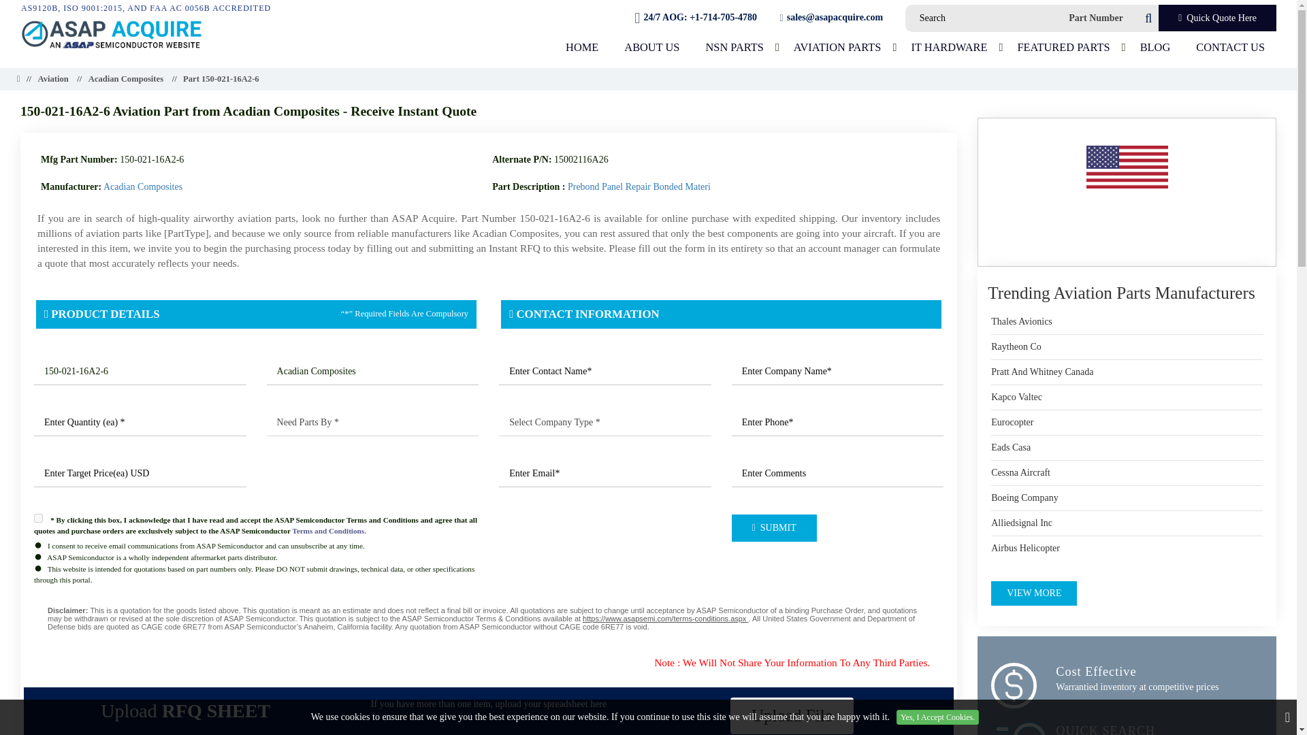 Image resolution: width=1307 pixels, height=735 pixels. I want to click on Eurocopter, so click(1012, 422).